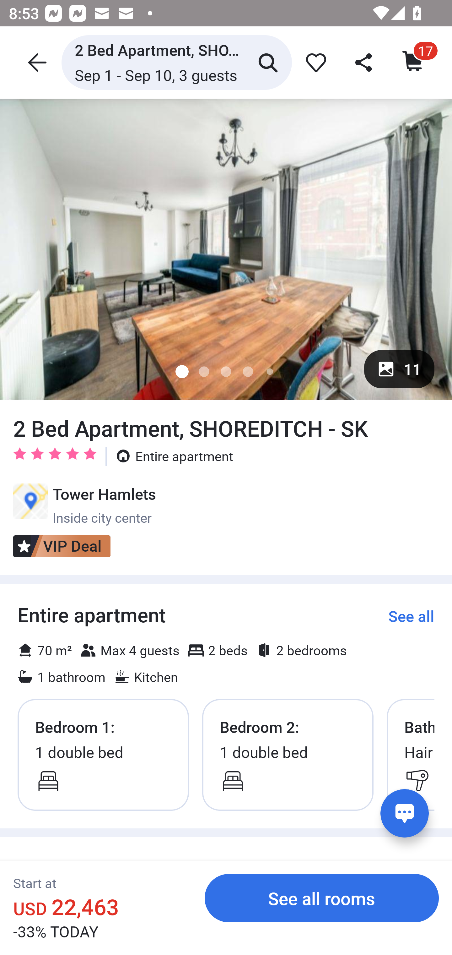  I want to click on Cart icon cart_item_count 17, so click(414, 62).